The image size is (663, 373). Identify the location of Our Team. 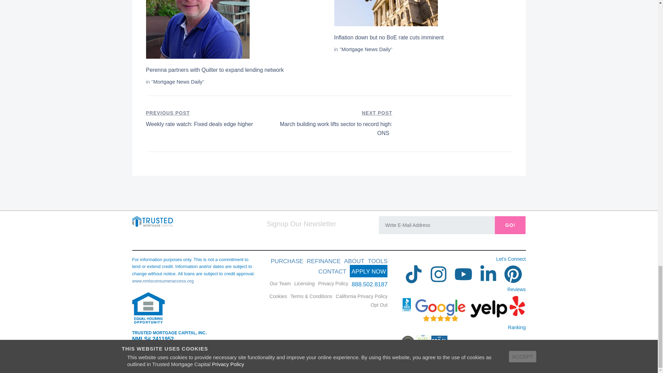
(280, 284).